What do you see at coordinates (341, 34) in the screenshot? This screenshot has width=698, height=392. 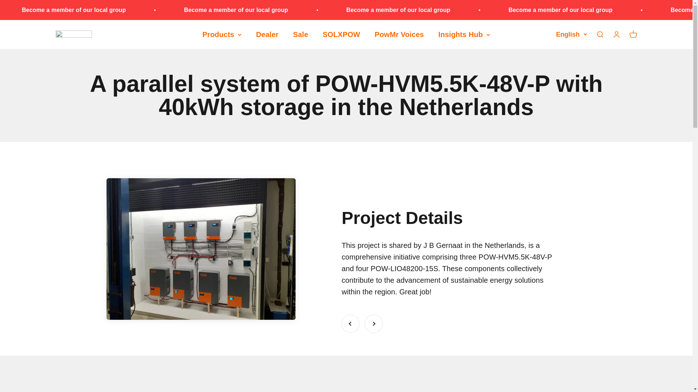 I see `SOLXPOW` at bounding box center [341, 34].